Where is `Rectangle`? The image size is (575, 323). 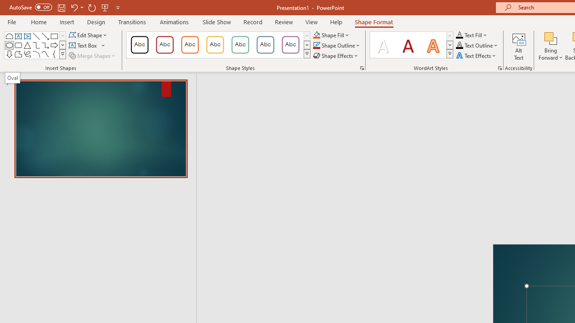
Rectangle is located at coordinates (54, 36).